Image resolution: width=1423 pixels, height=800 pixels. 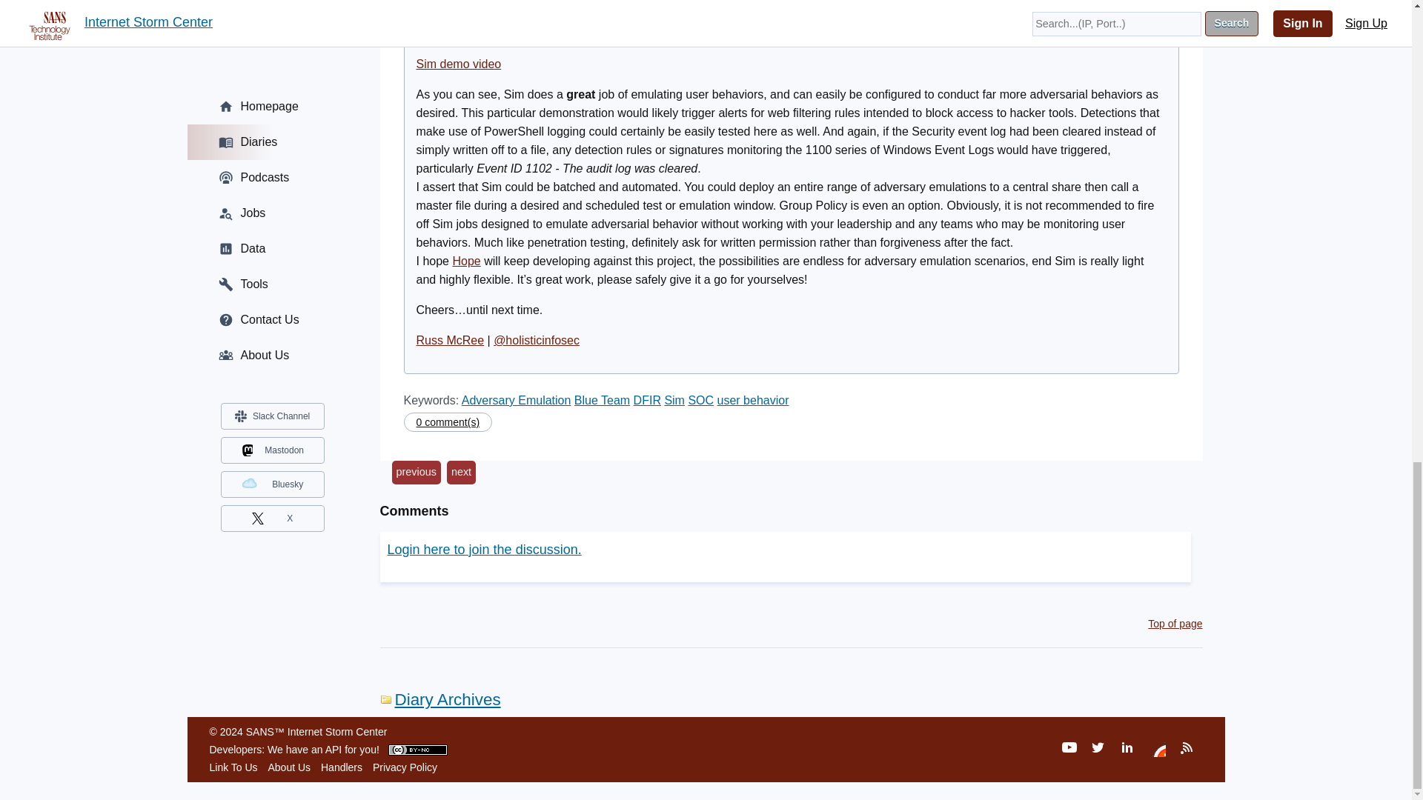 What do you see at coordinates (700, 400) in the screenshot?
I see `SOC` at bounding box center [700, 400].